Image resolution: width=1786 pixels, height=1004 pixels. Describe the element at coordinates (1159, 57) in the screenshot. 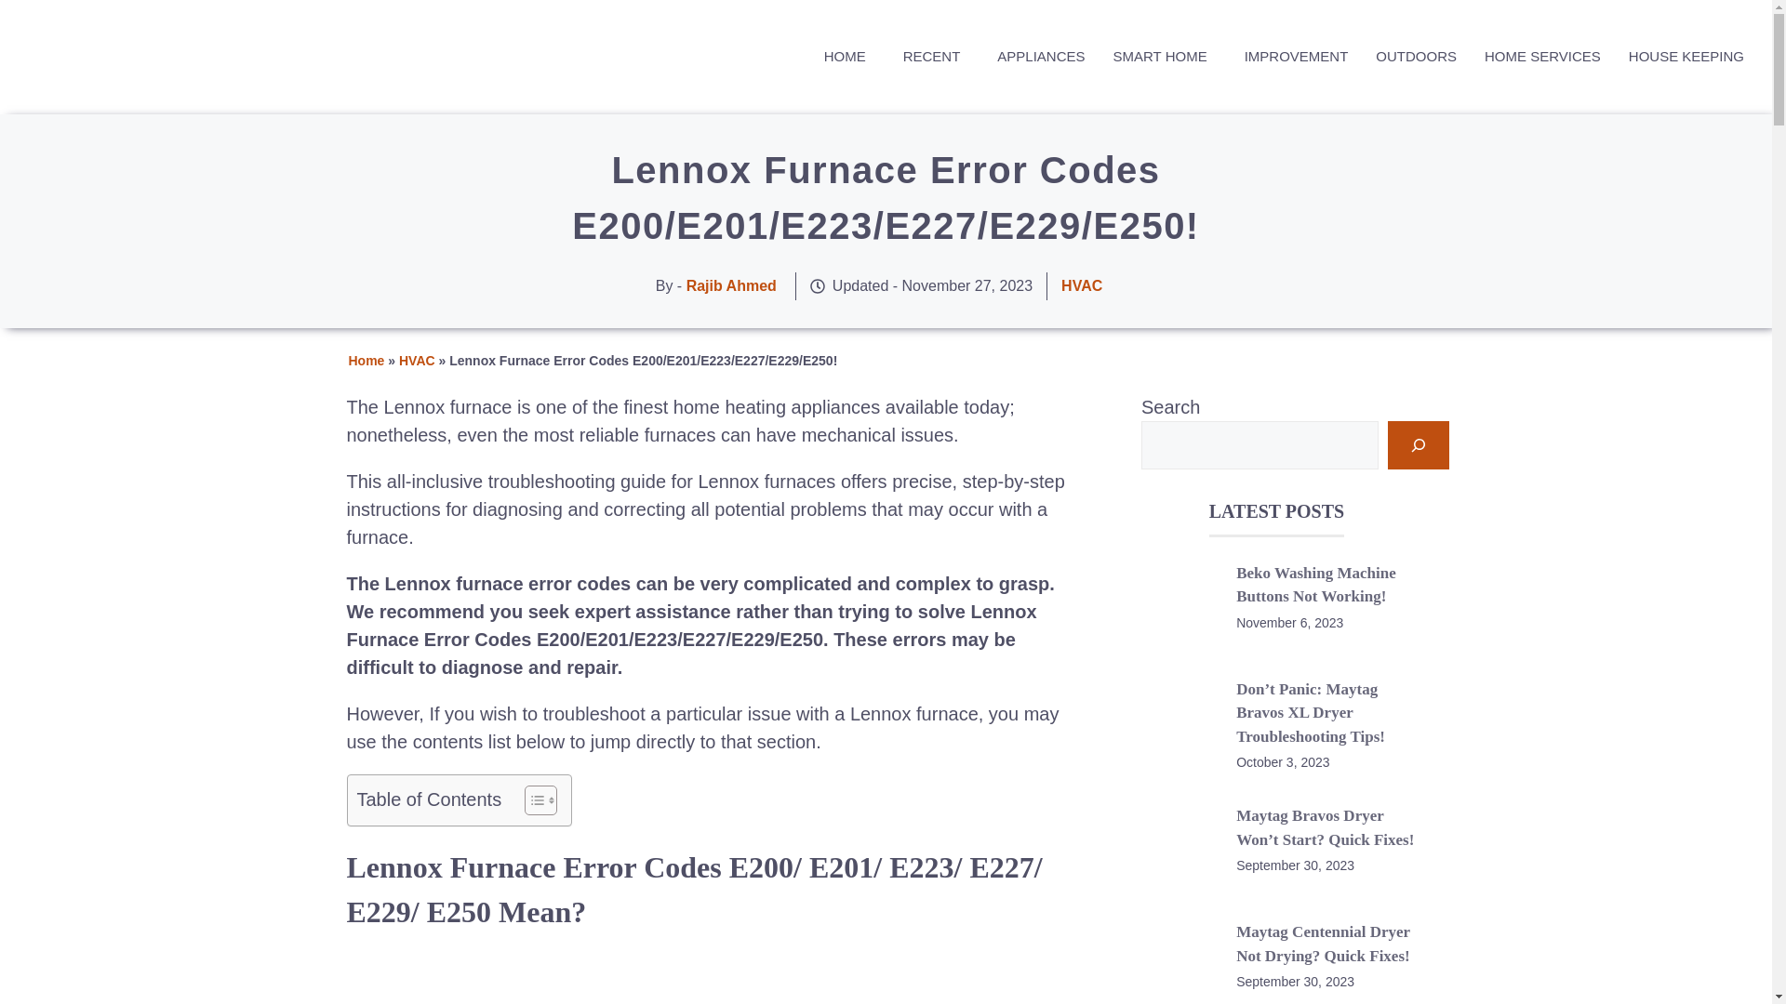

I see `SMART HOME` at that location.